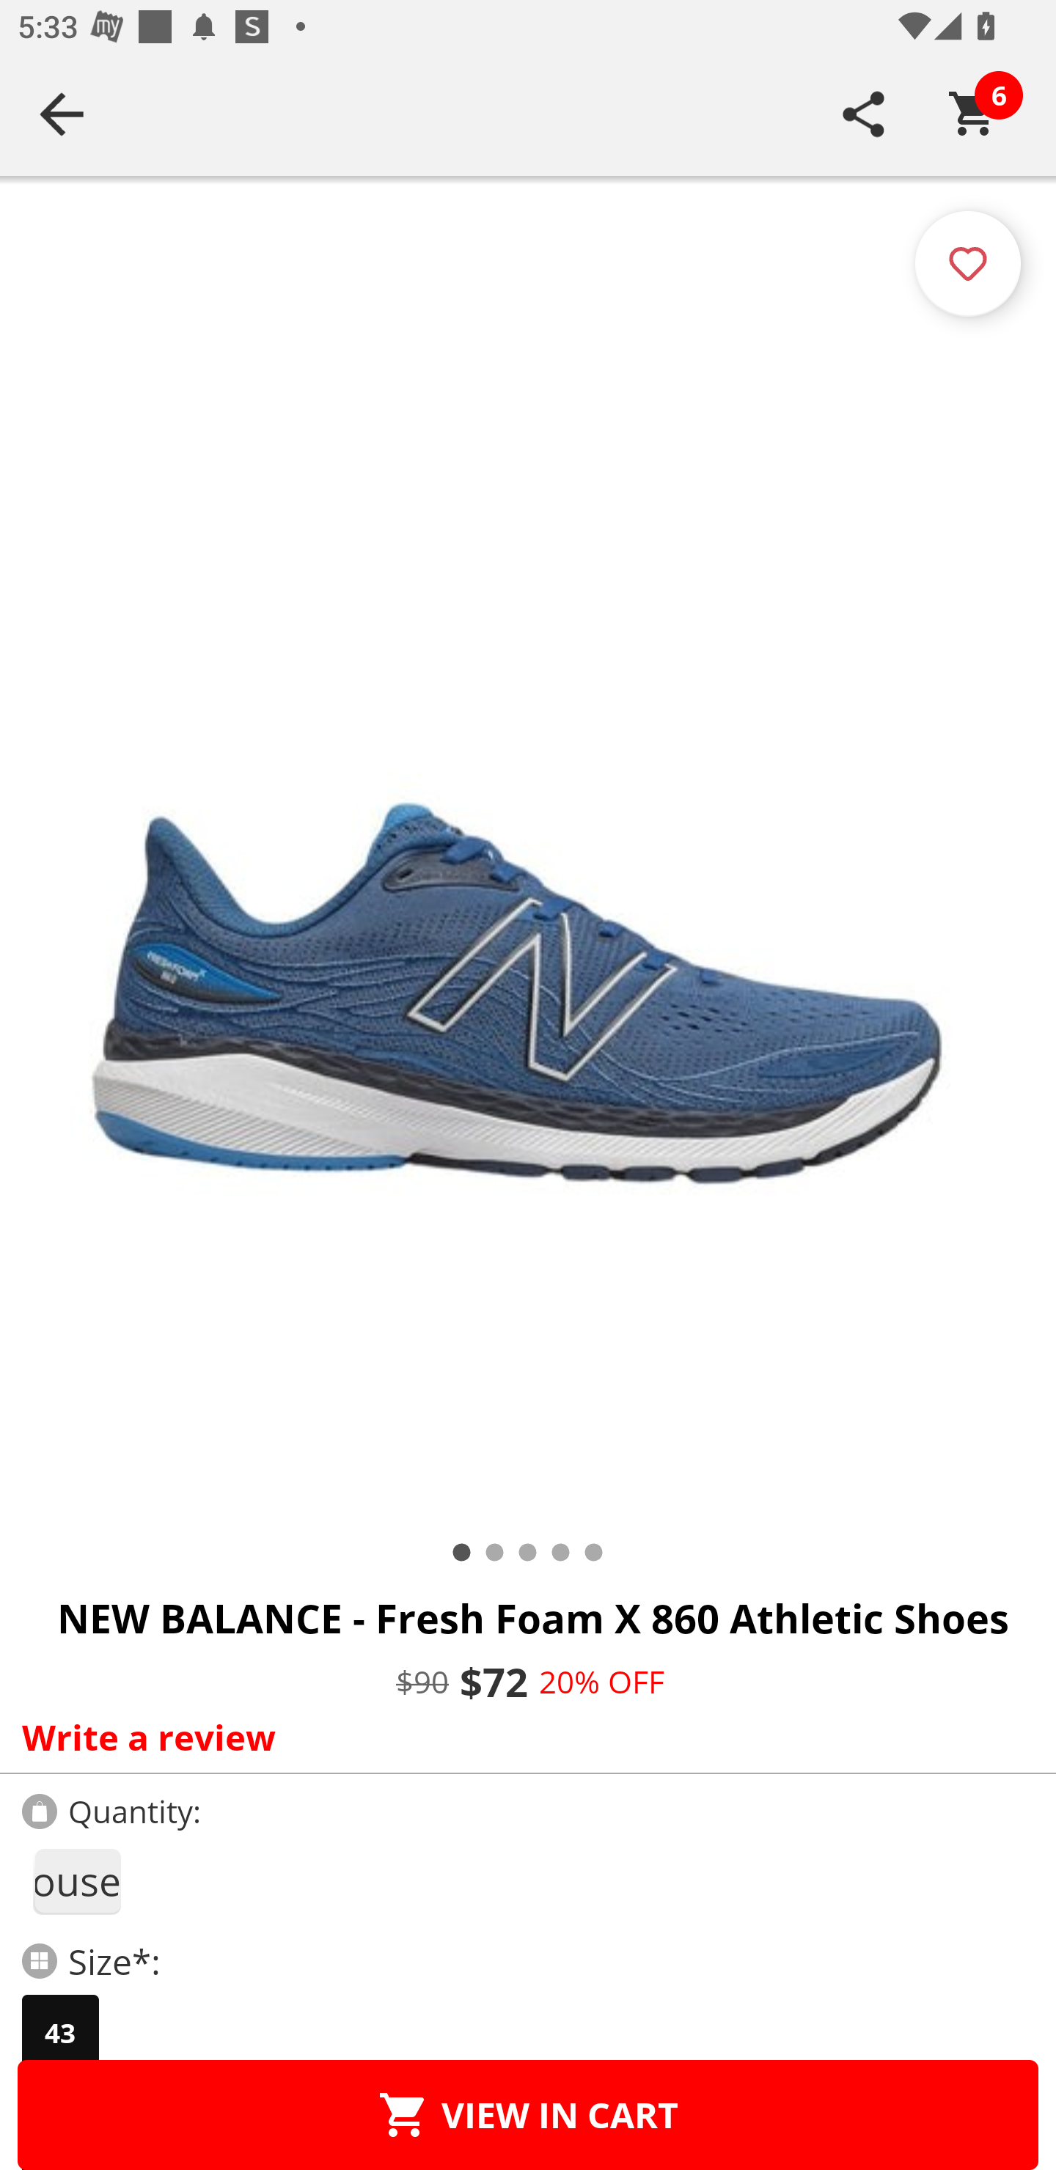  What do you see at coordinates (528, 2114) in the screenshot?
I see `VIEW IN CART` at bounding box center [528, 2114].